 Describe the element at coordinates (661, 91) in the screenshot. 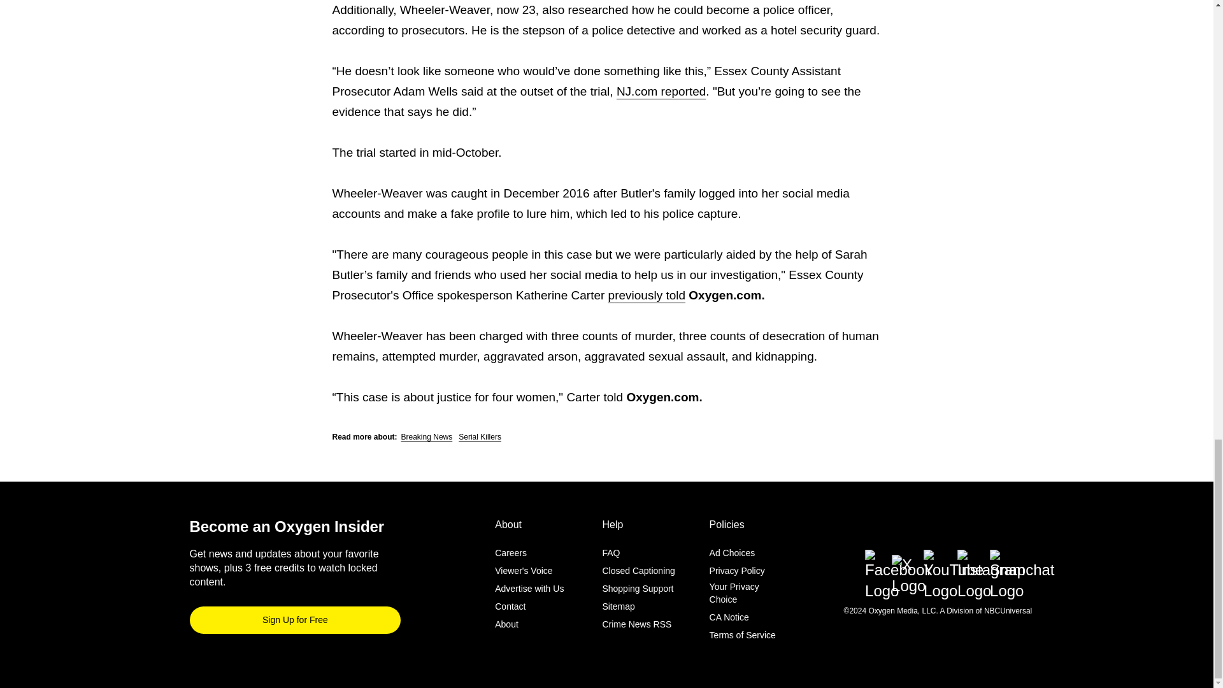

I see `NJ.com reported` at that location.